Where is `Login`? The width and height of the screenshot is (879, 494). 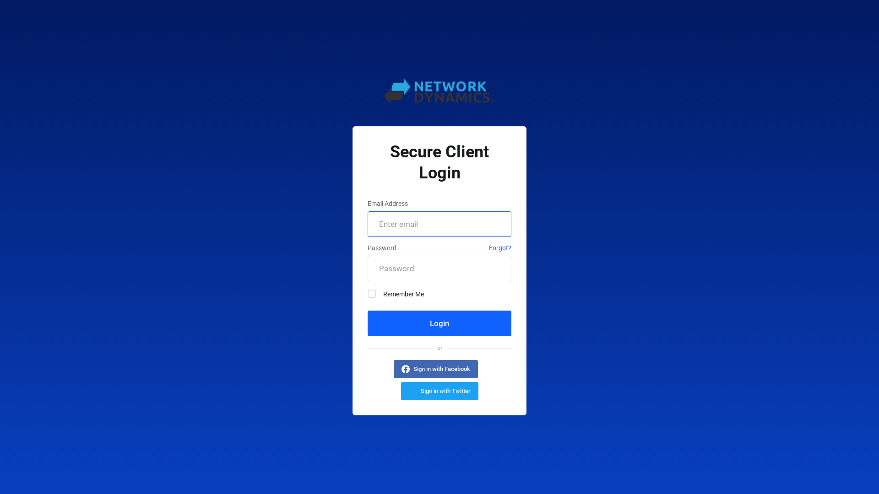
Login is located at coordinates (439, 323).